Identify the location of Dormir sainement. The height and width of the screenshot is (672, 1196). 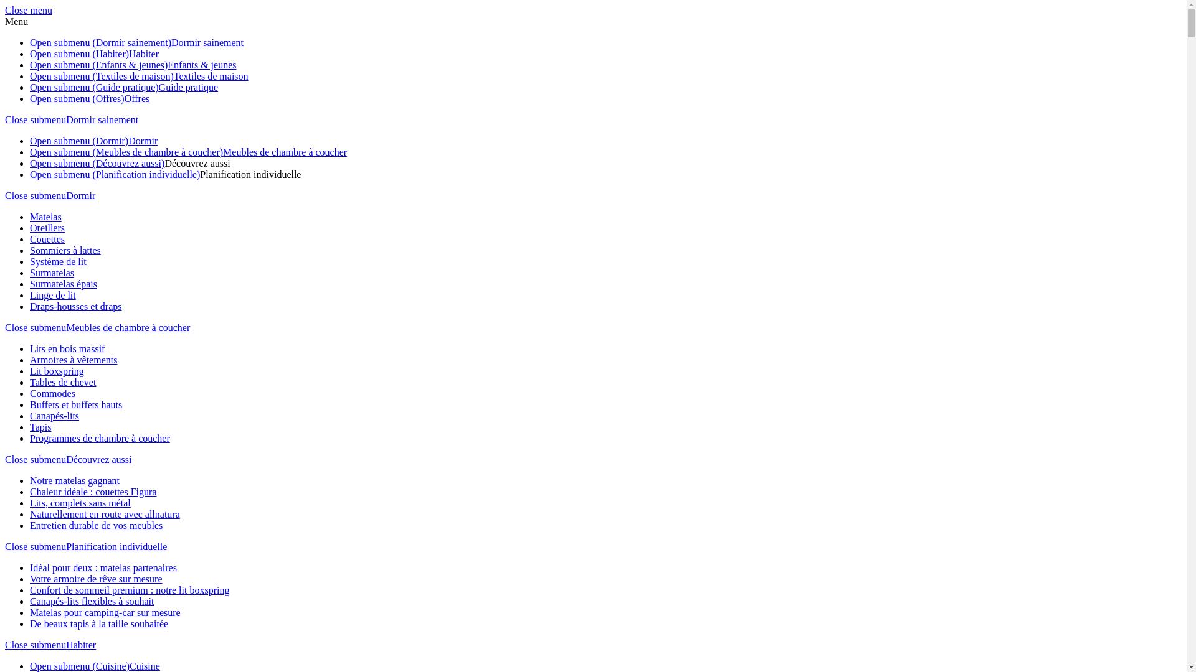
(207, 42).